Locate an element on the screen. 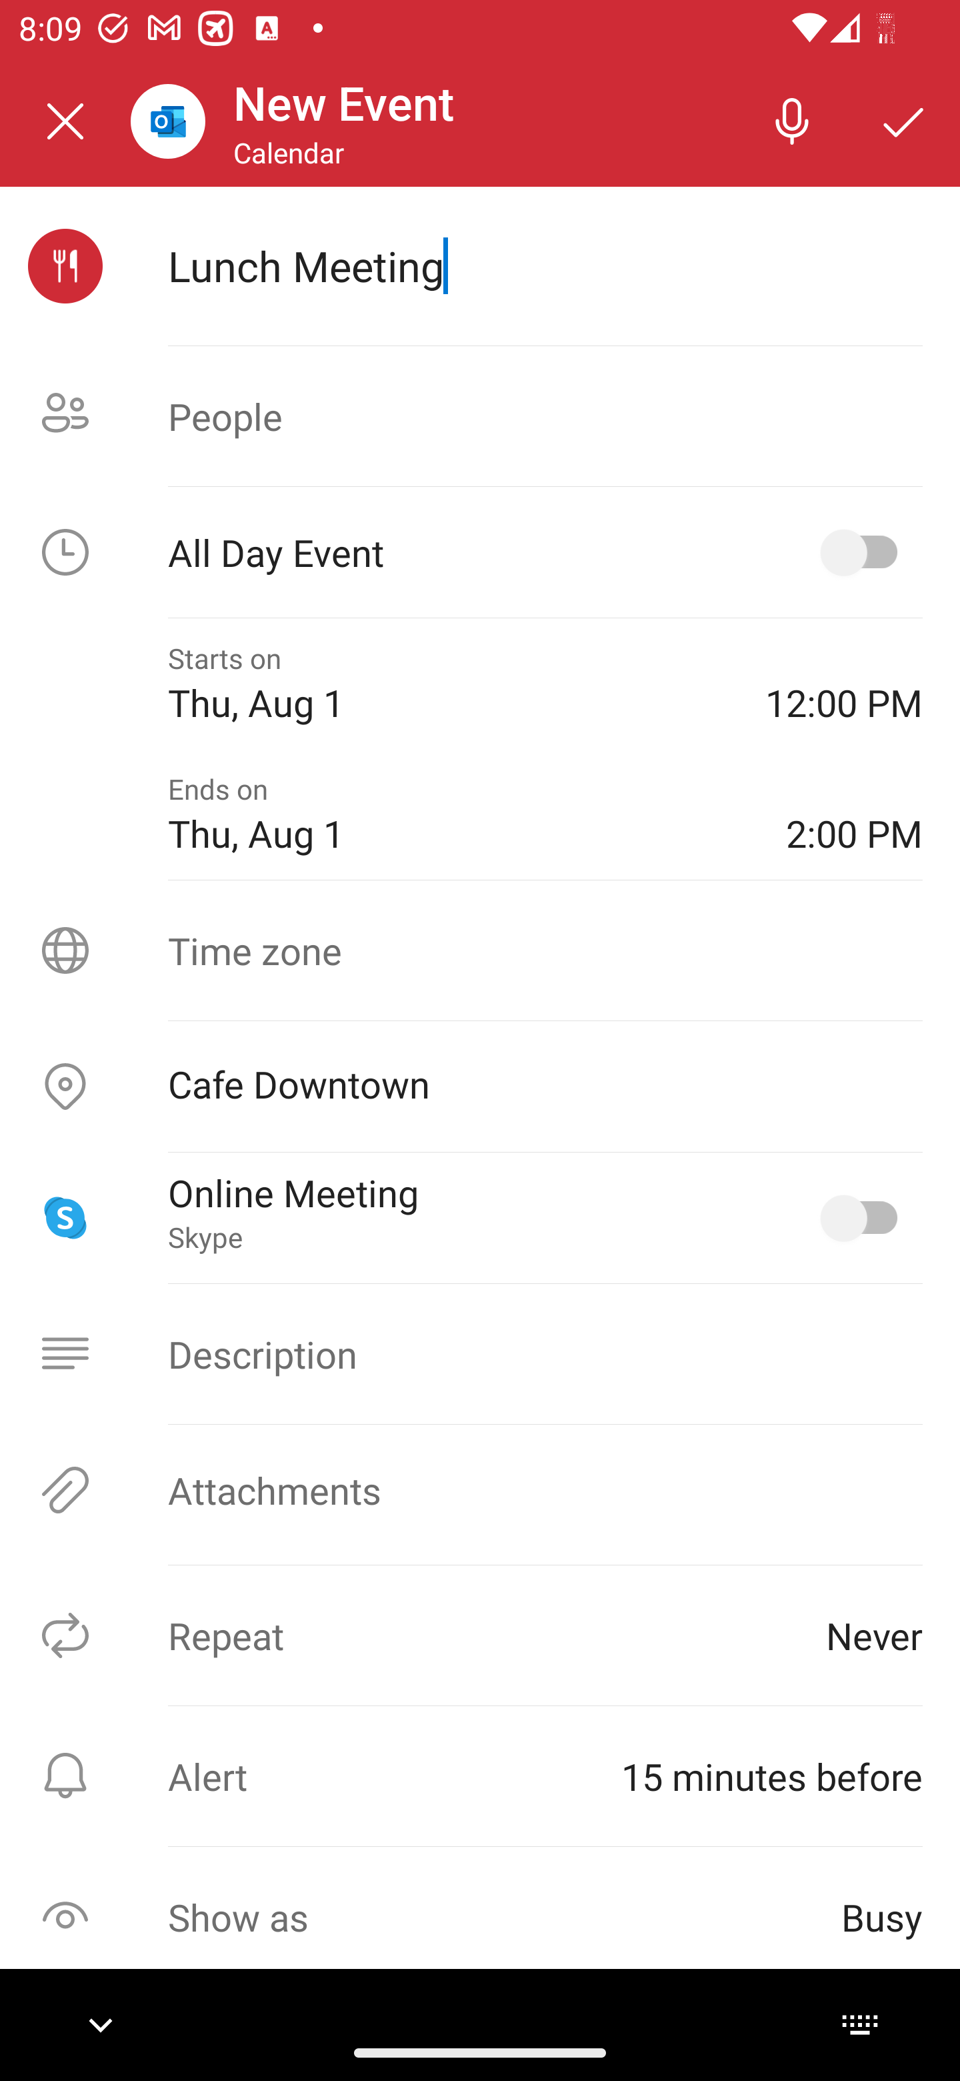 Image resolution: width=960 pixels, height=2081 pixels. People is located at coordinates (480, 416).